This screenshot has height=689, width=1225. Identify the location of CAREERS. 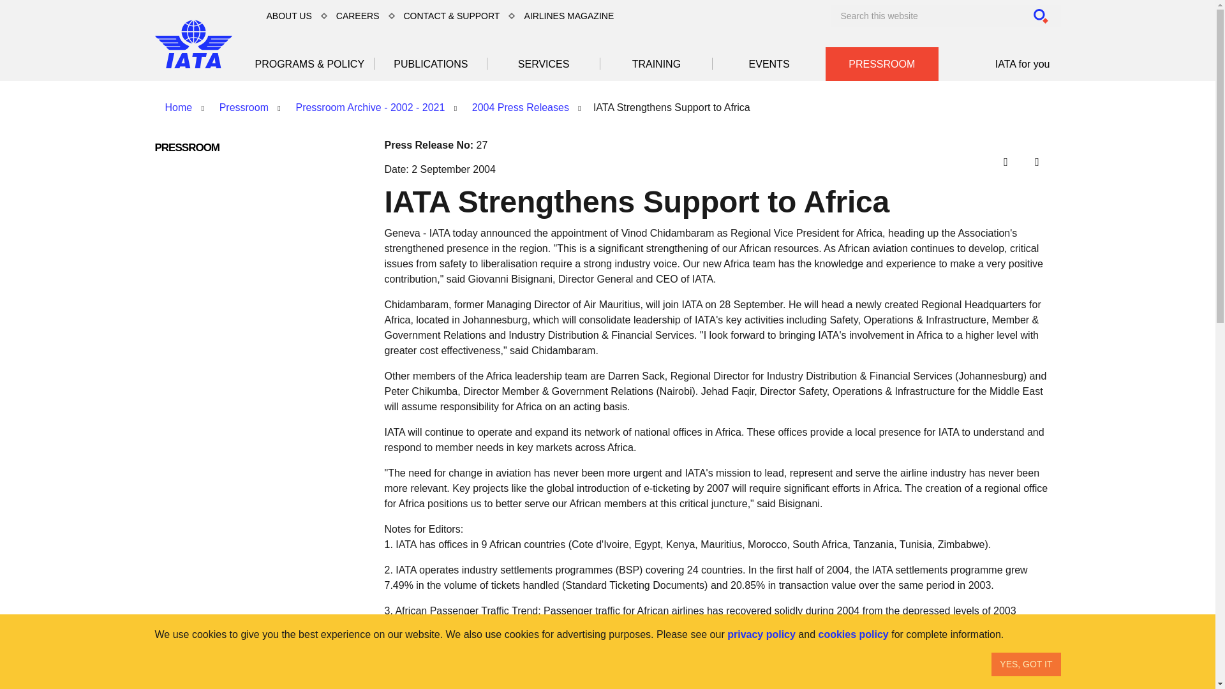
(357, 15).